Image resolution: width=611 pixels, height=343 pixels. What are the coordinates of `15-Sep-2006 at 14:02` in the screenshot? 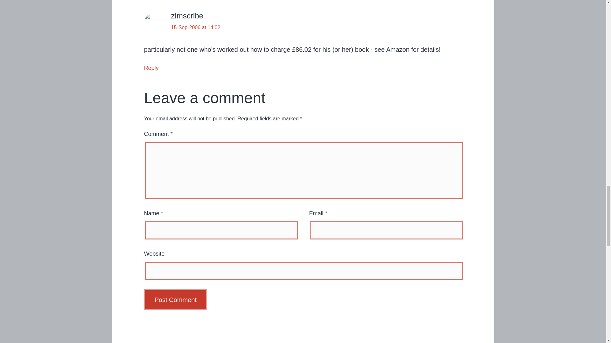 It's located at (196, 27).